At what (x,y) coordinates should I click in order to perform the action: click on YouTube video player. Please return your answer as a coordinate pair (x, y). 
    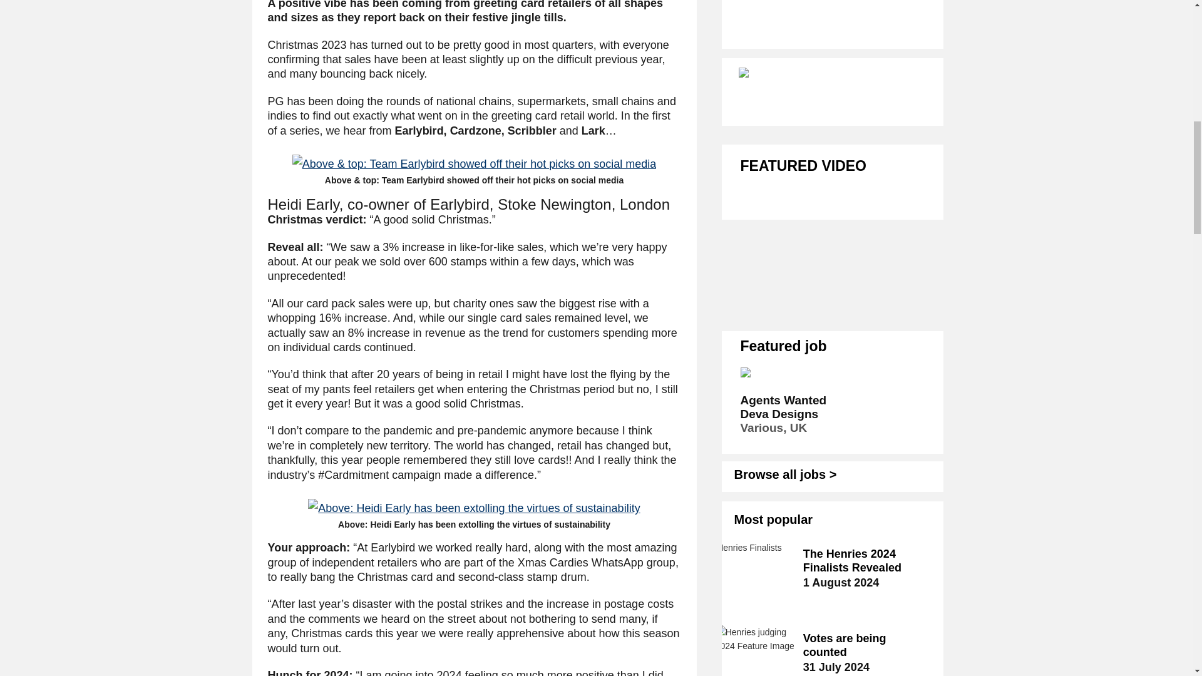
    Looking at the image, I should click on (833, 249).